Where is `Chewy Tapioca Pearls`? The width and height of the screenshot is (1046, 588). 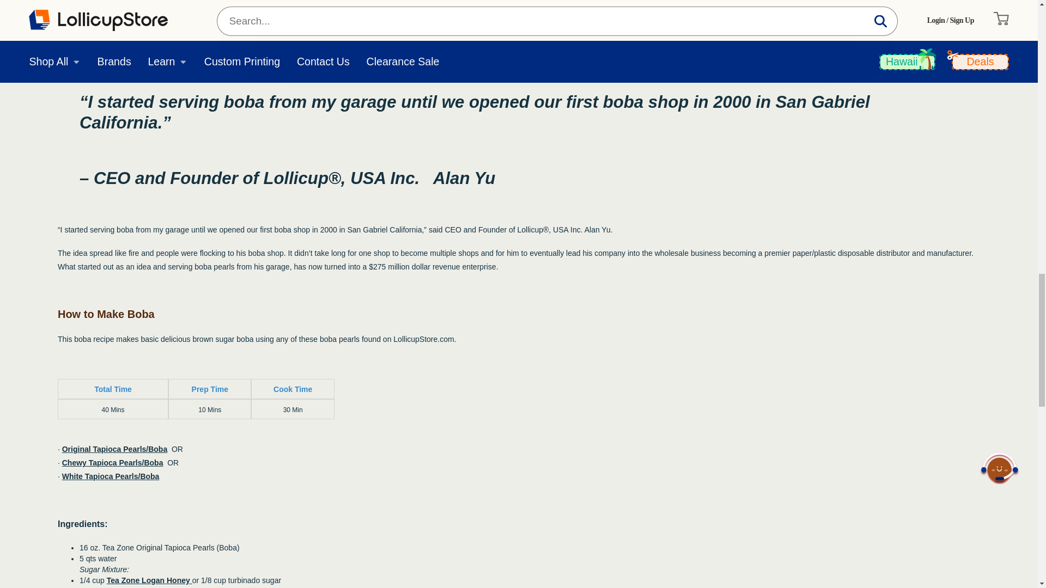 Chewy Tapioca Pearls is located at coordinates (102, 463).